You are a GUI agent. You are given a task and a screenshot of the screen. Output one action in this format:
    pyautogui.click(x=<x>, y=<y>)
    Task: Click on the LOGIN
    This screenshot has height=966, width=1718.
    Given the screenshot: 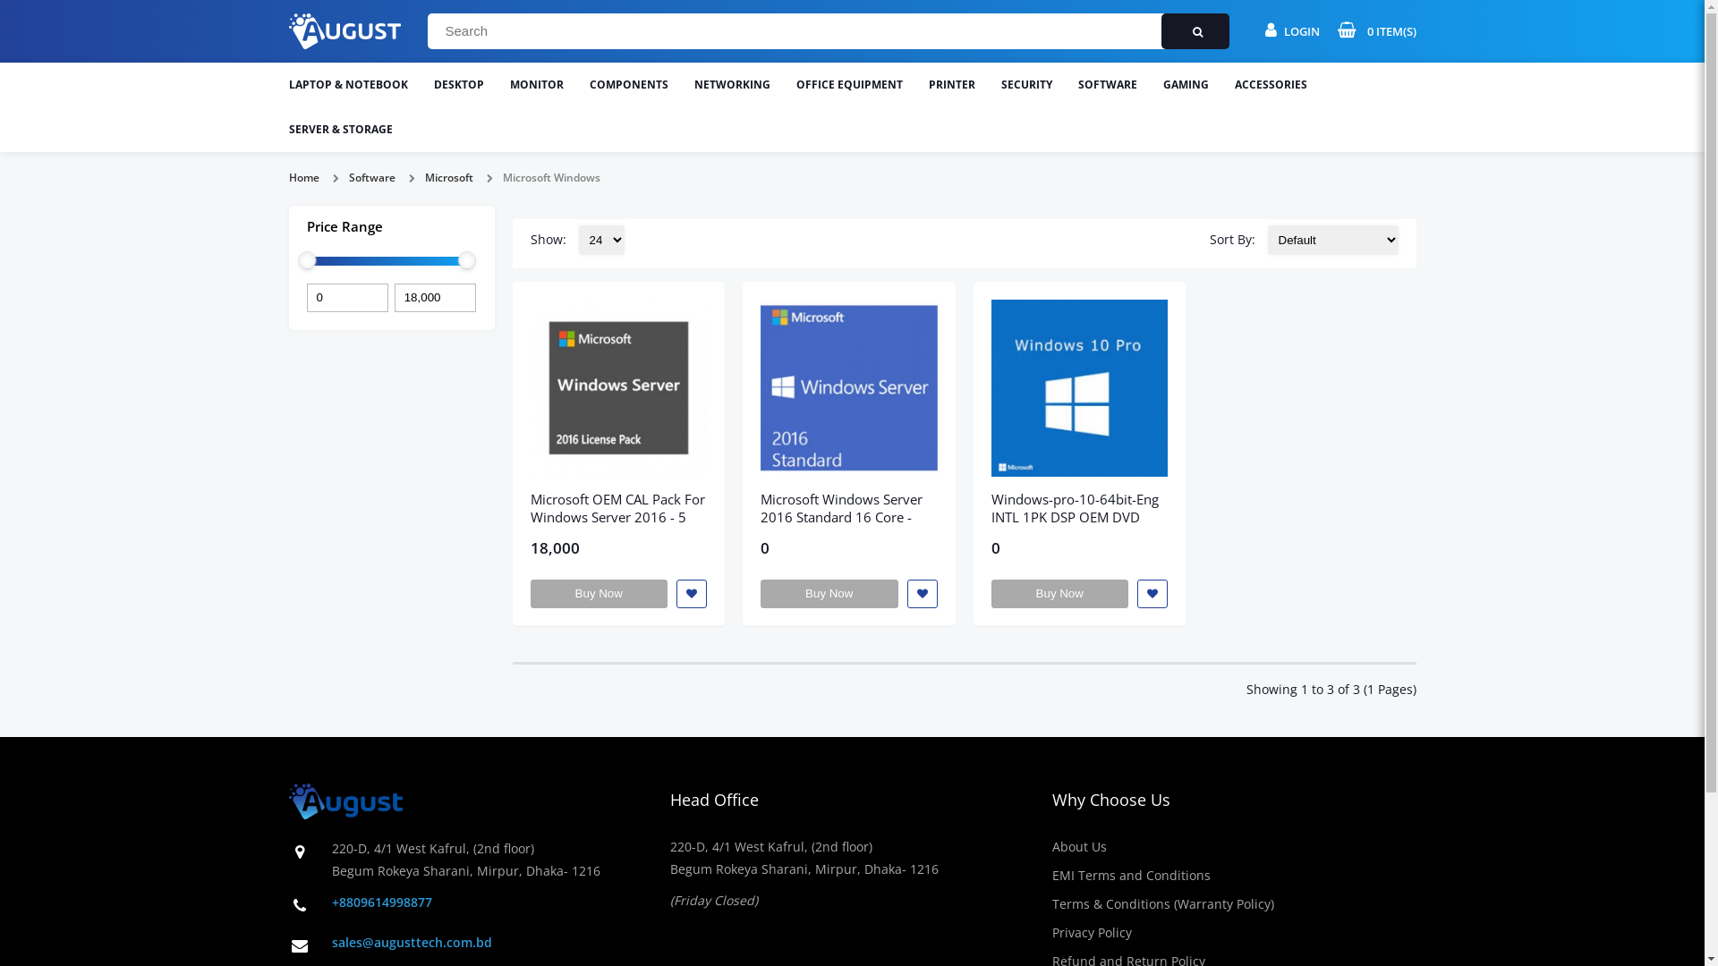 What is the action you would take?
    pyautogui.click(x=1292, y=30)
    